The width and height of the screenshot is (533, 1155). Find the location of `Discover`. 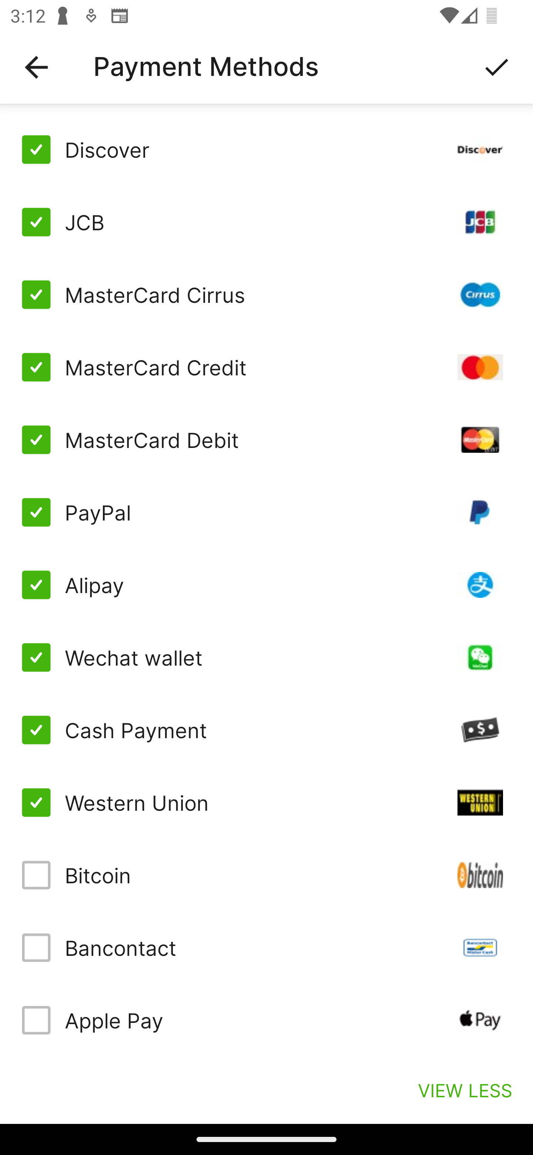

Discover is located at coordinates (266, 150).